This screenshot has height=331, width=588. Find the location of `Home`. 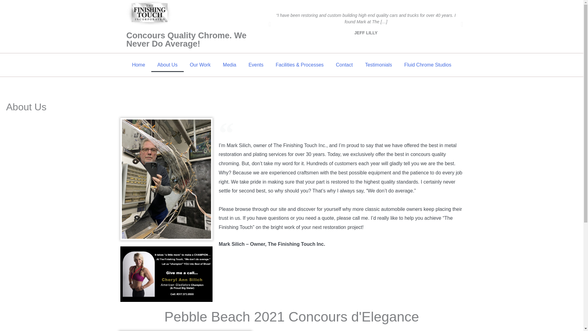

Home is located at coordinates (138, 65).